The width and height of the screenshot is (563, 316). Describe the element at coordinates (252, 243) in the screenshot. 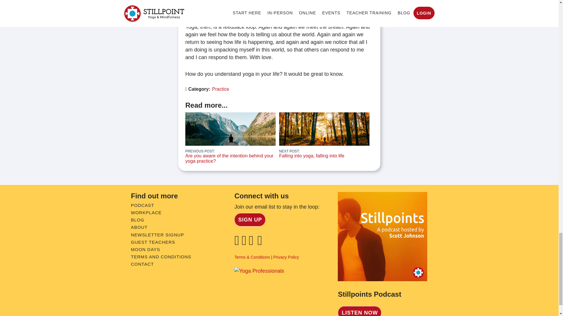

I see `Follow us on Twitter` at that location.